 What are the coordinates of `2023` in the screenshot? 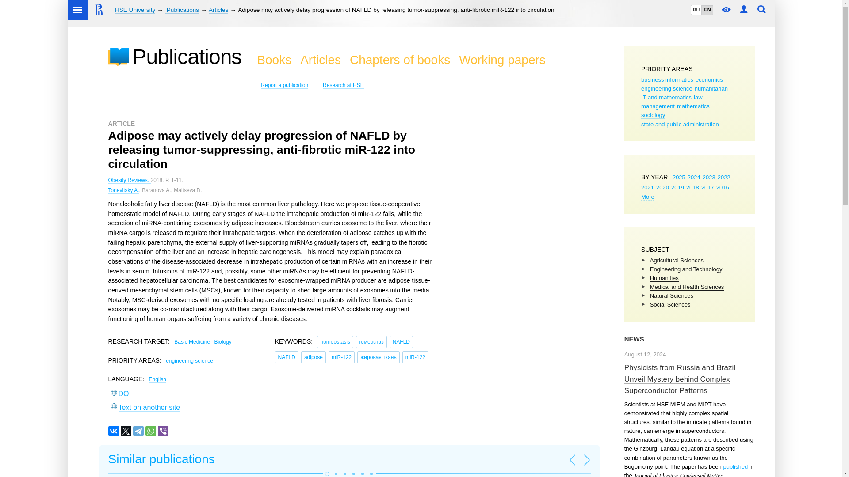 It's located at (709, 178).